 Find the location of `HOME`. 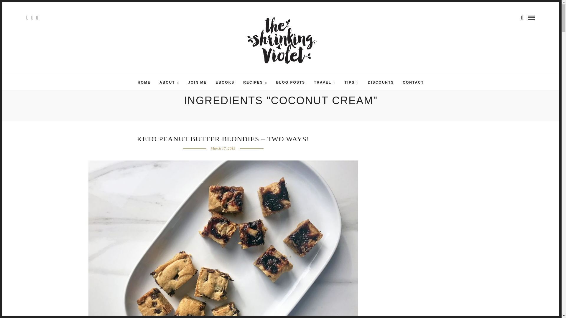

HOME is located at coordinates (144, 82).